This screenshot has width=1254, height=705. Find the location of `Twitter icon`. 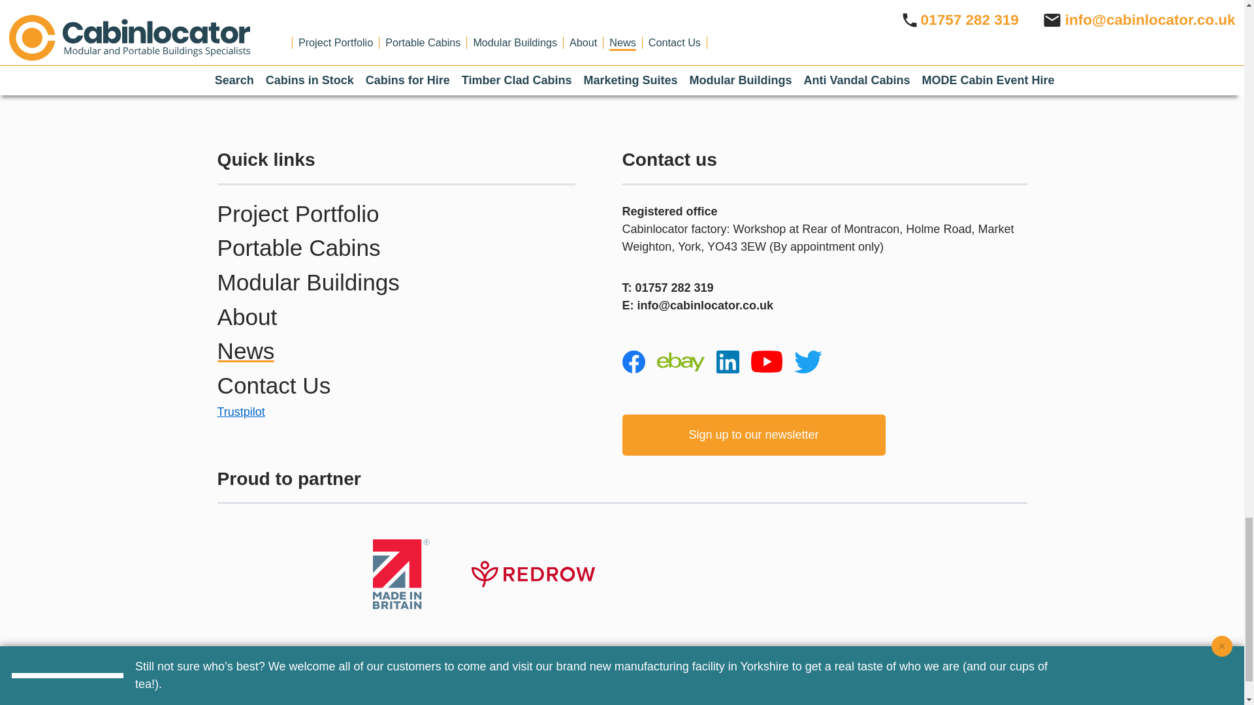

Twitter icon is located at coordinates (808, 362).